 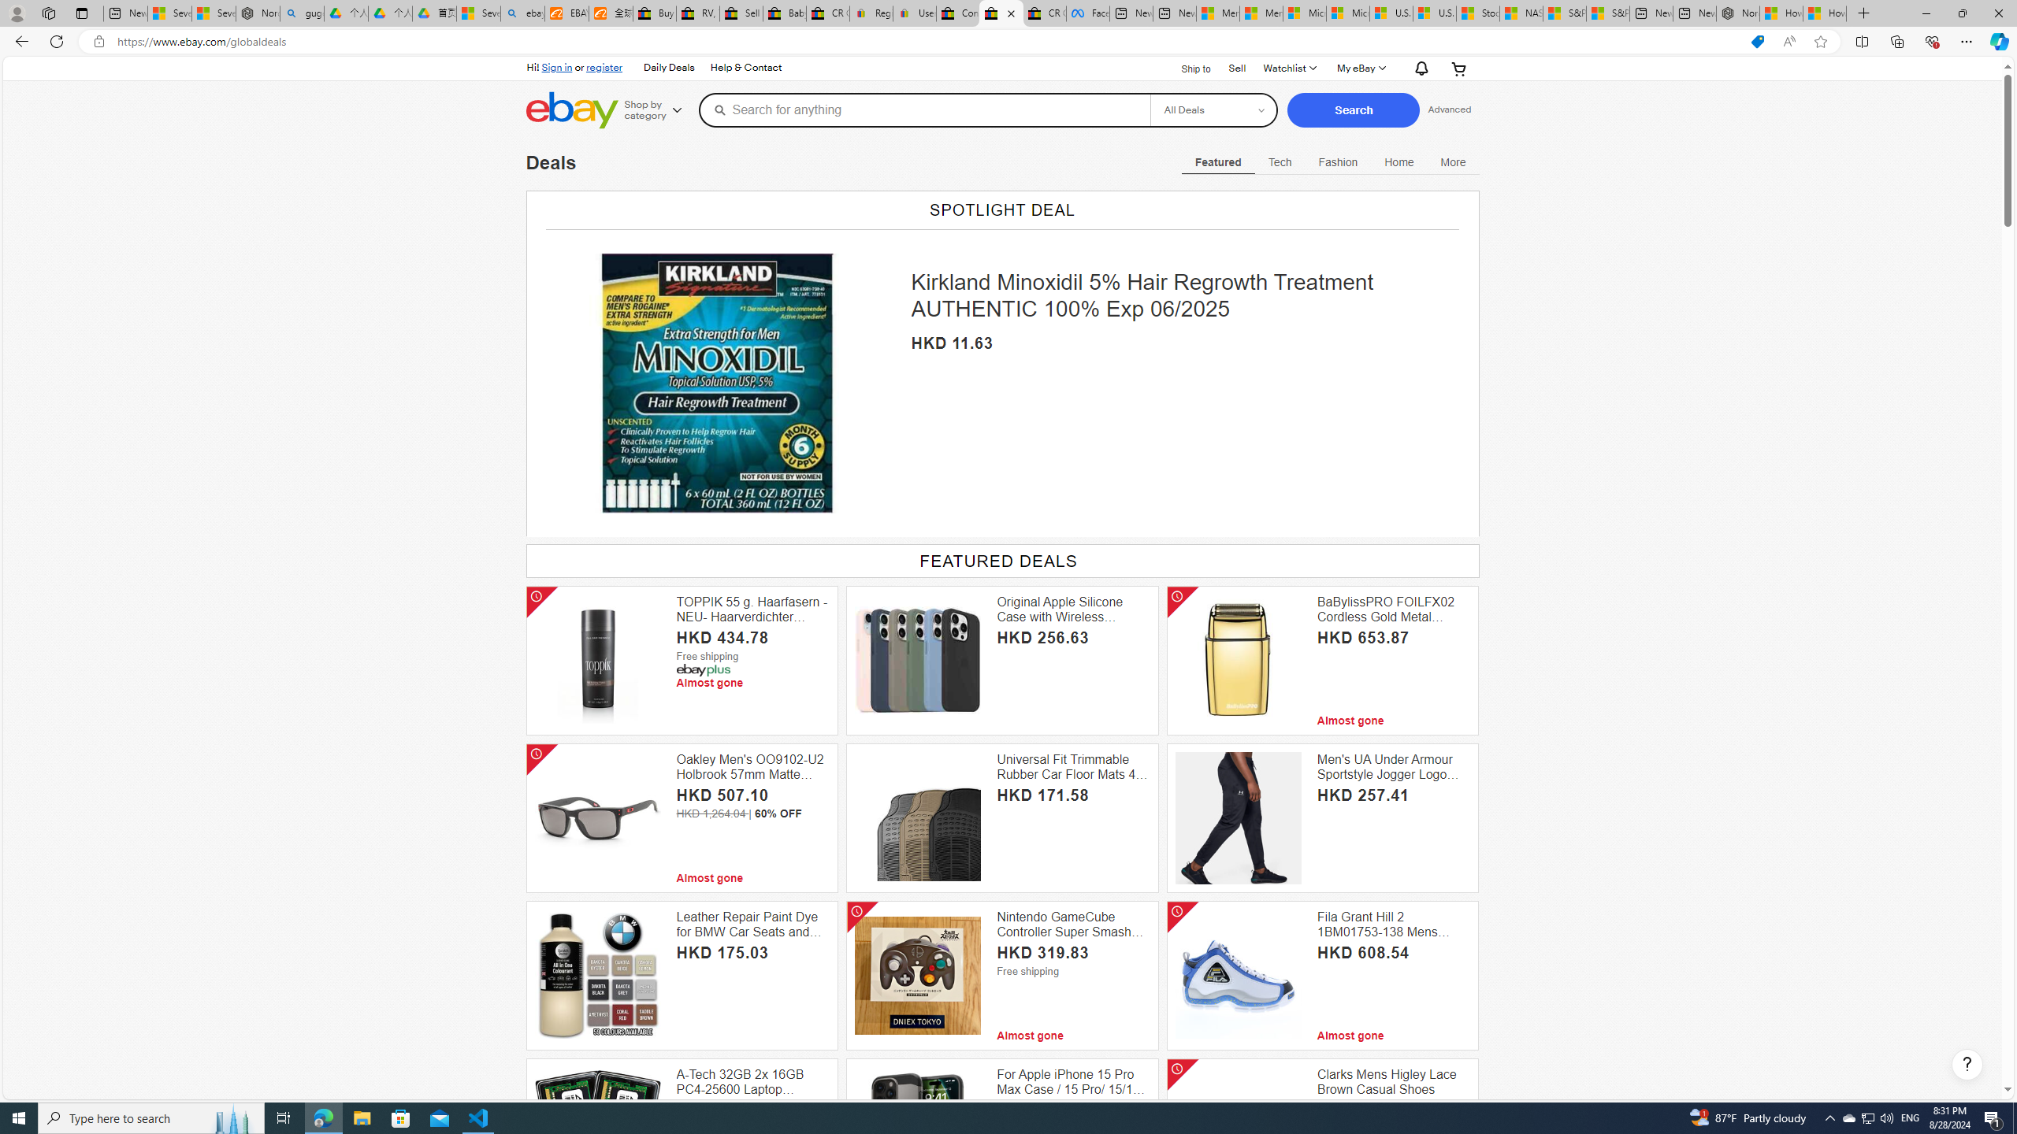 I want to click on Address and search bar, so click(x=927, y=42).